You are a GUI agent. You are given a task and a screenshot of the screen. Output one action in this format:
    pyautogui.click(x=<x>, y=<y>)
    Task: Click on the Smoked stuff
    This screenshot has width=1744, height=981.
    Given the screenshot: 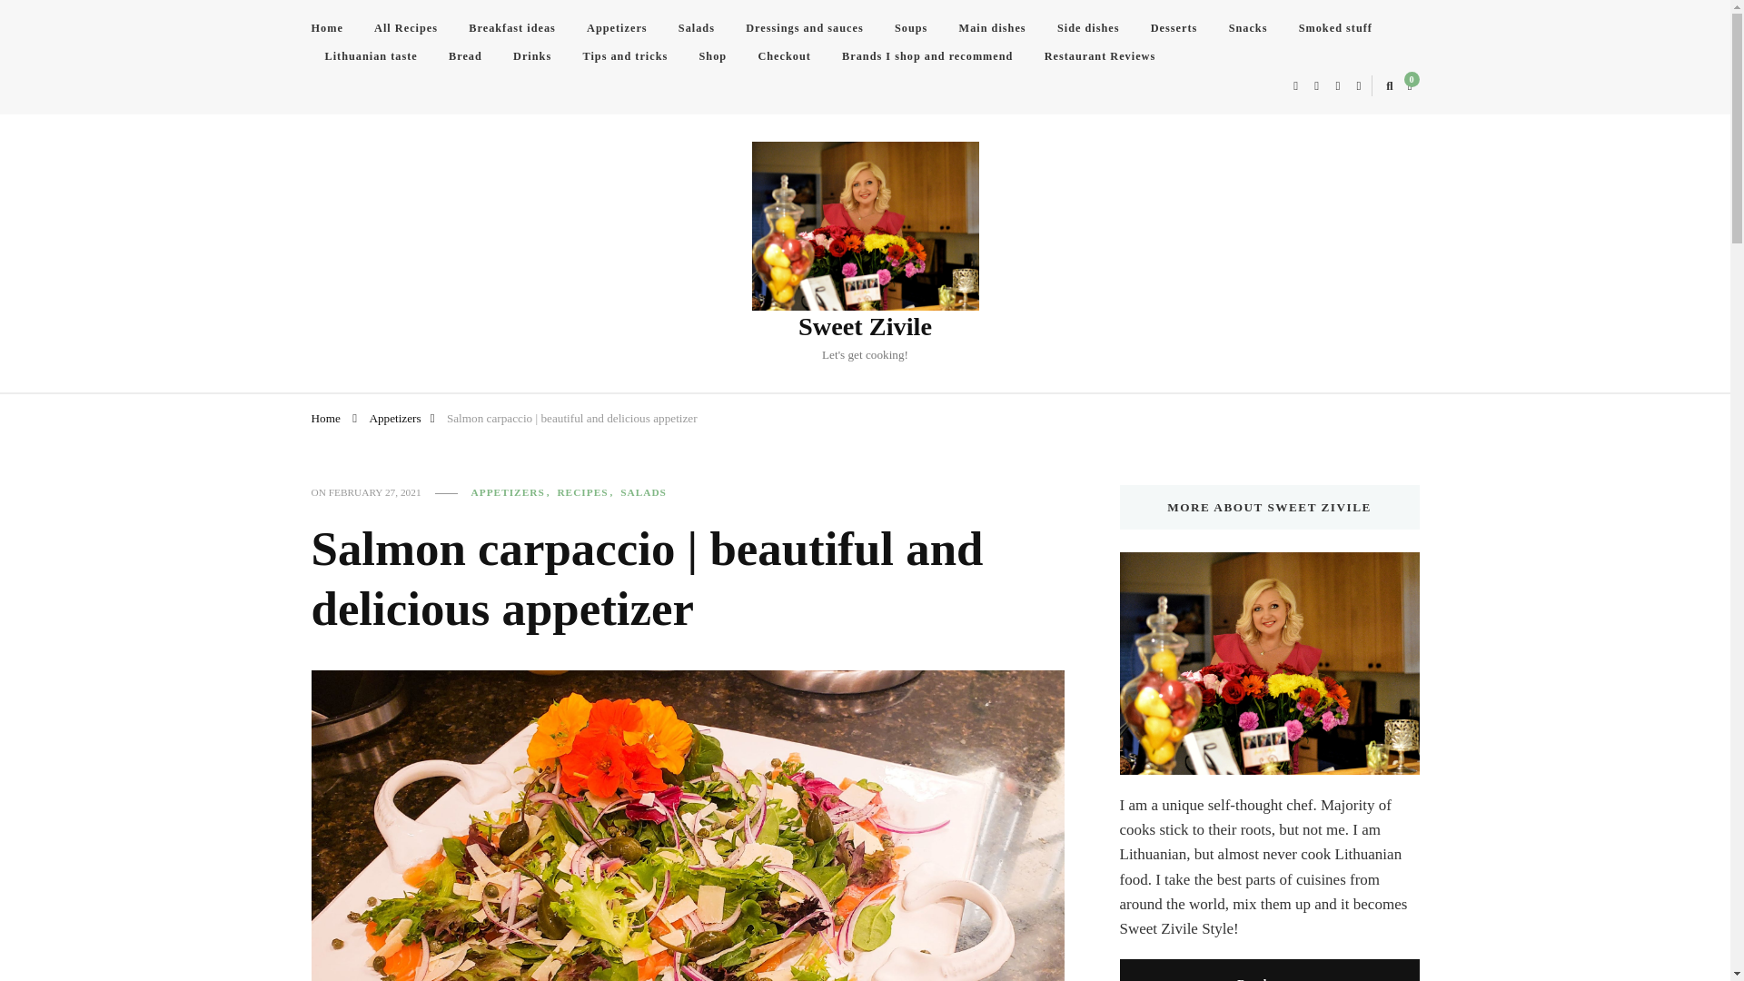 What is the action you would take?
    pyautogui.click(x=1335, y=29)
    